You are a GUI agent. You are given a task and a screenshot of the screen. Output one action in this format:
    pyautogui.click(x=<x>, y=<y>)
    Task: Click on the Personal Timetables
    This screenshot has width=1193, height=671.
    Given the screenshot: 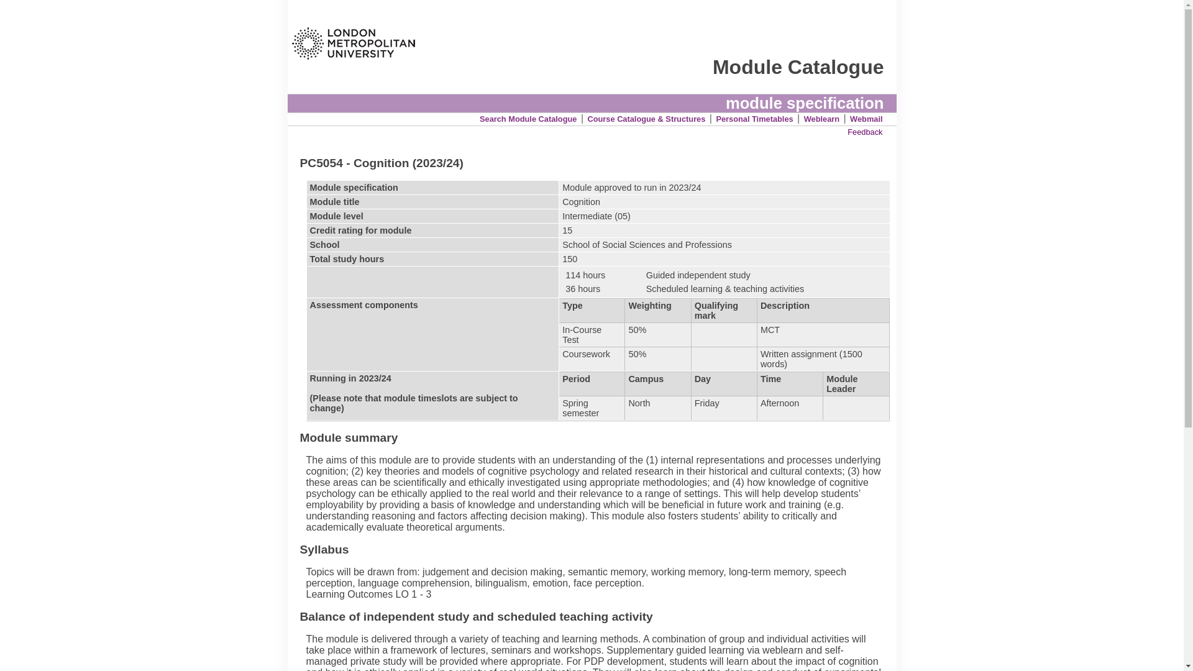 What is the action you would take?
    pyautogui.click(x=754, y=118)
    